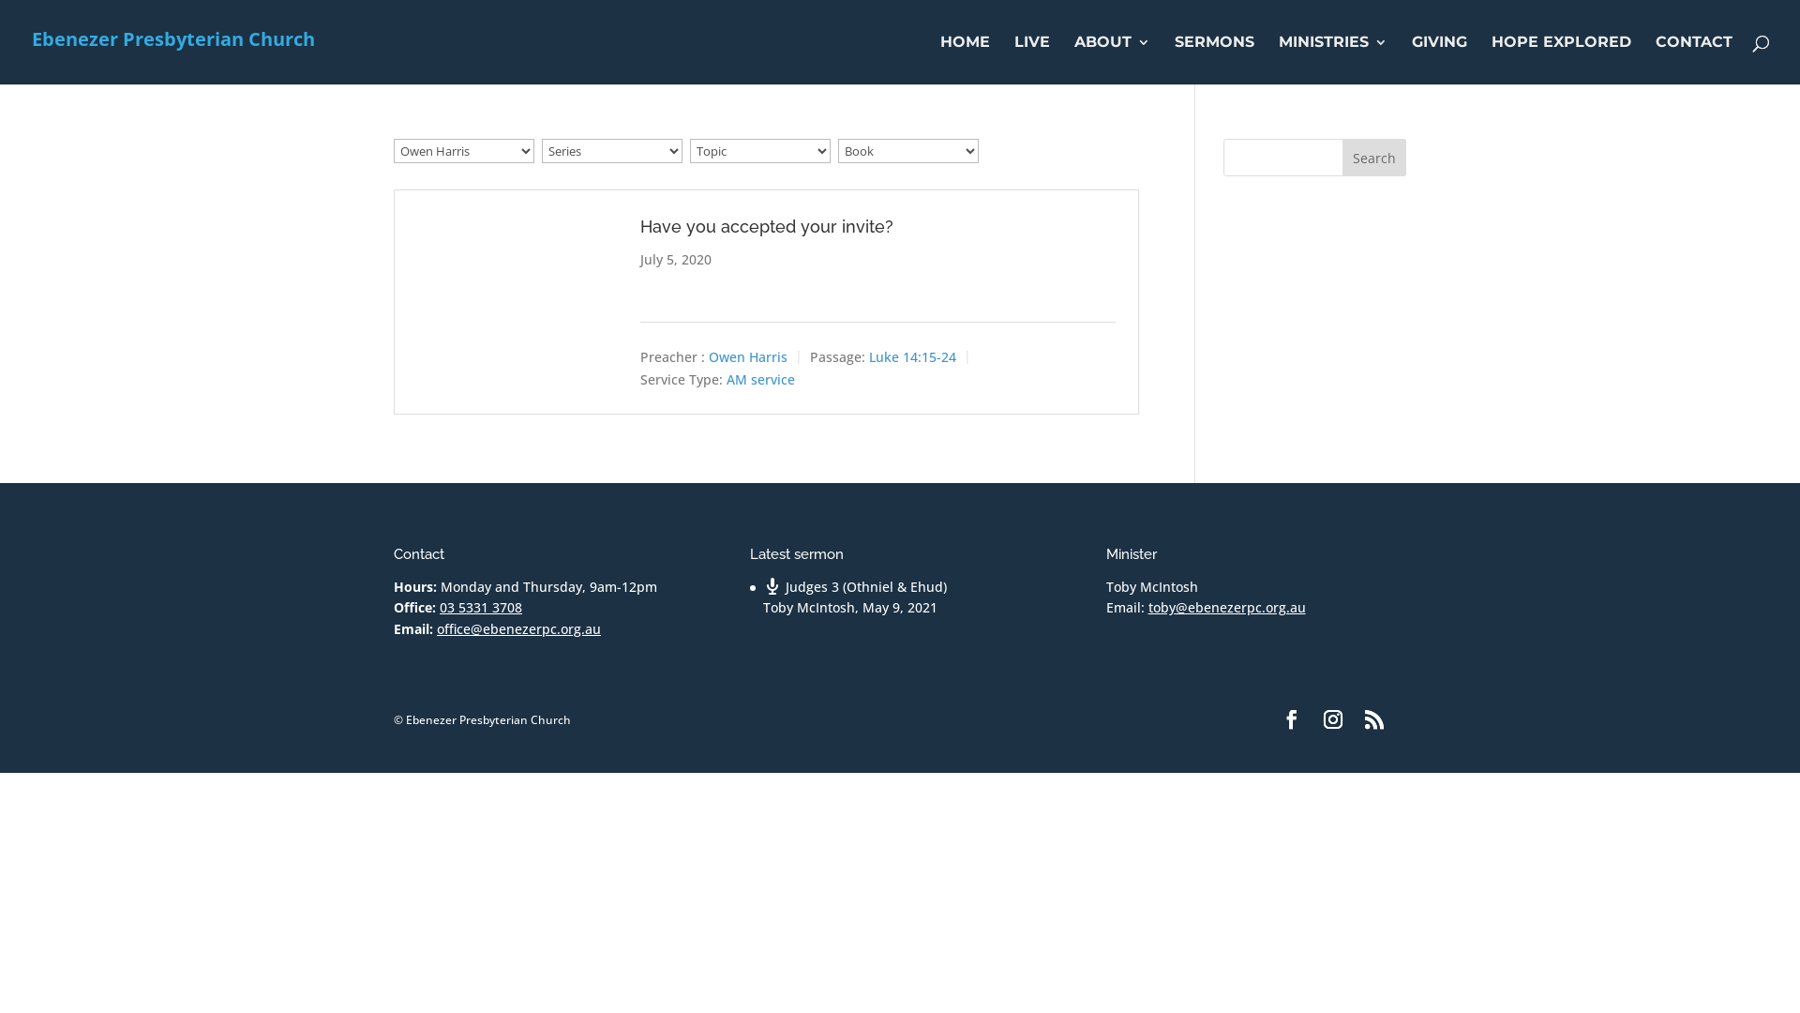 The height and width of the screenshot is (1013, 1800). What do you see at coordinates (1032, 60) in the screenshot?
I see `LIVE` at bounding box center [1032, 60].